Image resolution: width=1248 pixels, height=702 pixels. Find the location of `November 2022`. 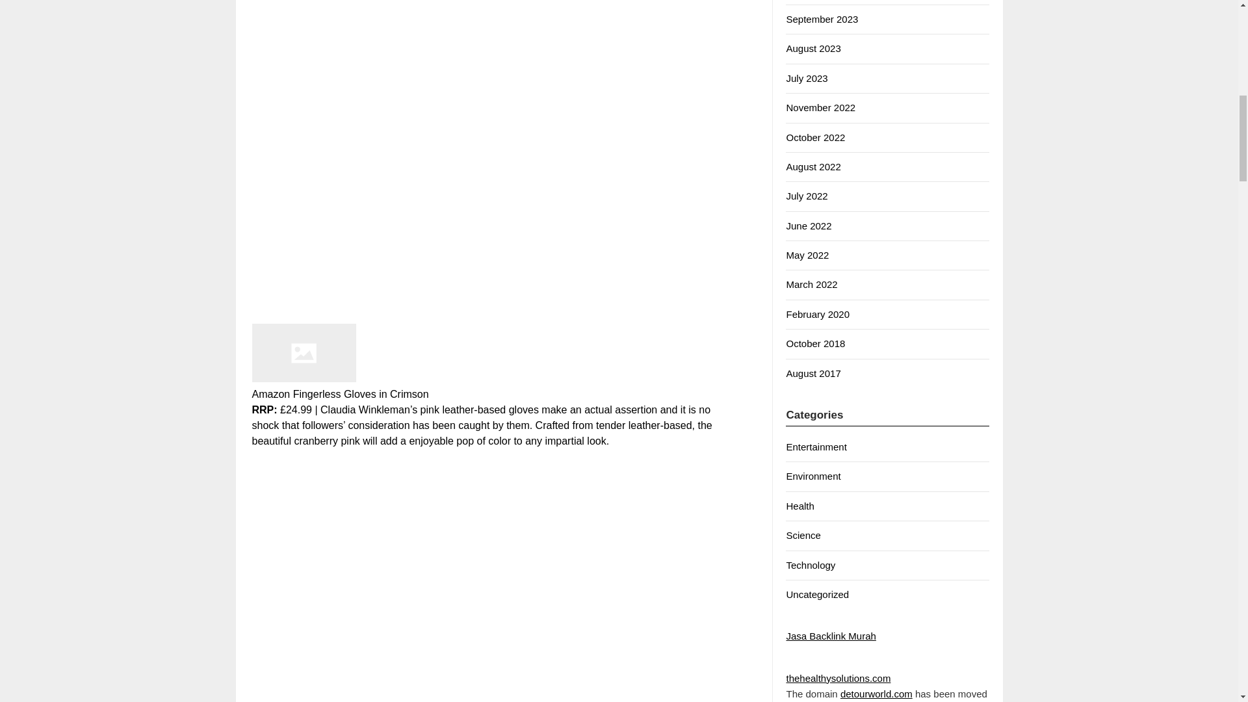

November 2022 is located at coordinates (820, 107).